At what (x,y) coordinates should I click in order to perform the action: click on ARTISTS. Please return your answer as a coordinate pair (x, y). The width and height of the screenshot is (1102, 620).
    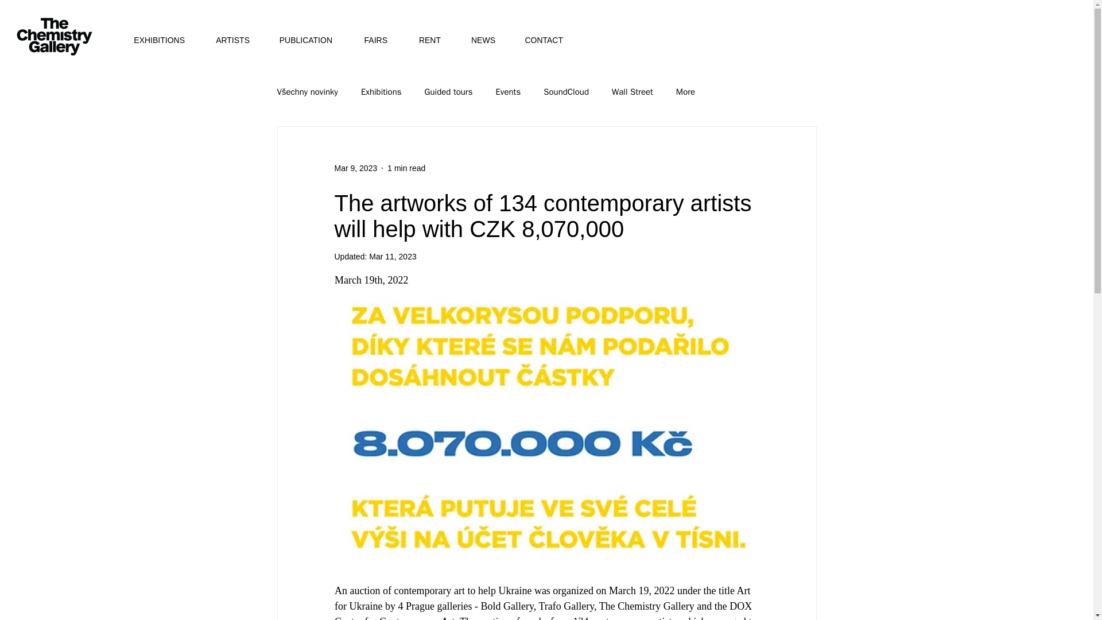
    Looking at the image, I should click on (226, 40).